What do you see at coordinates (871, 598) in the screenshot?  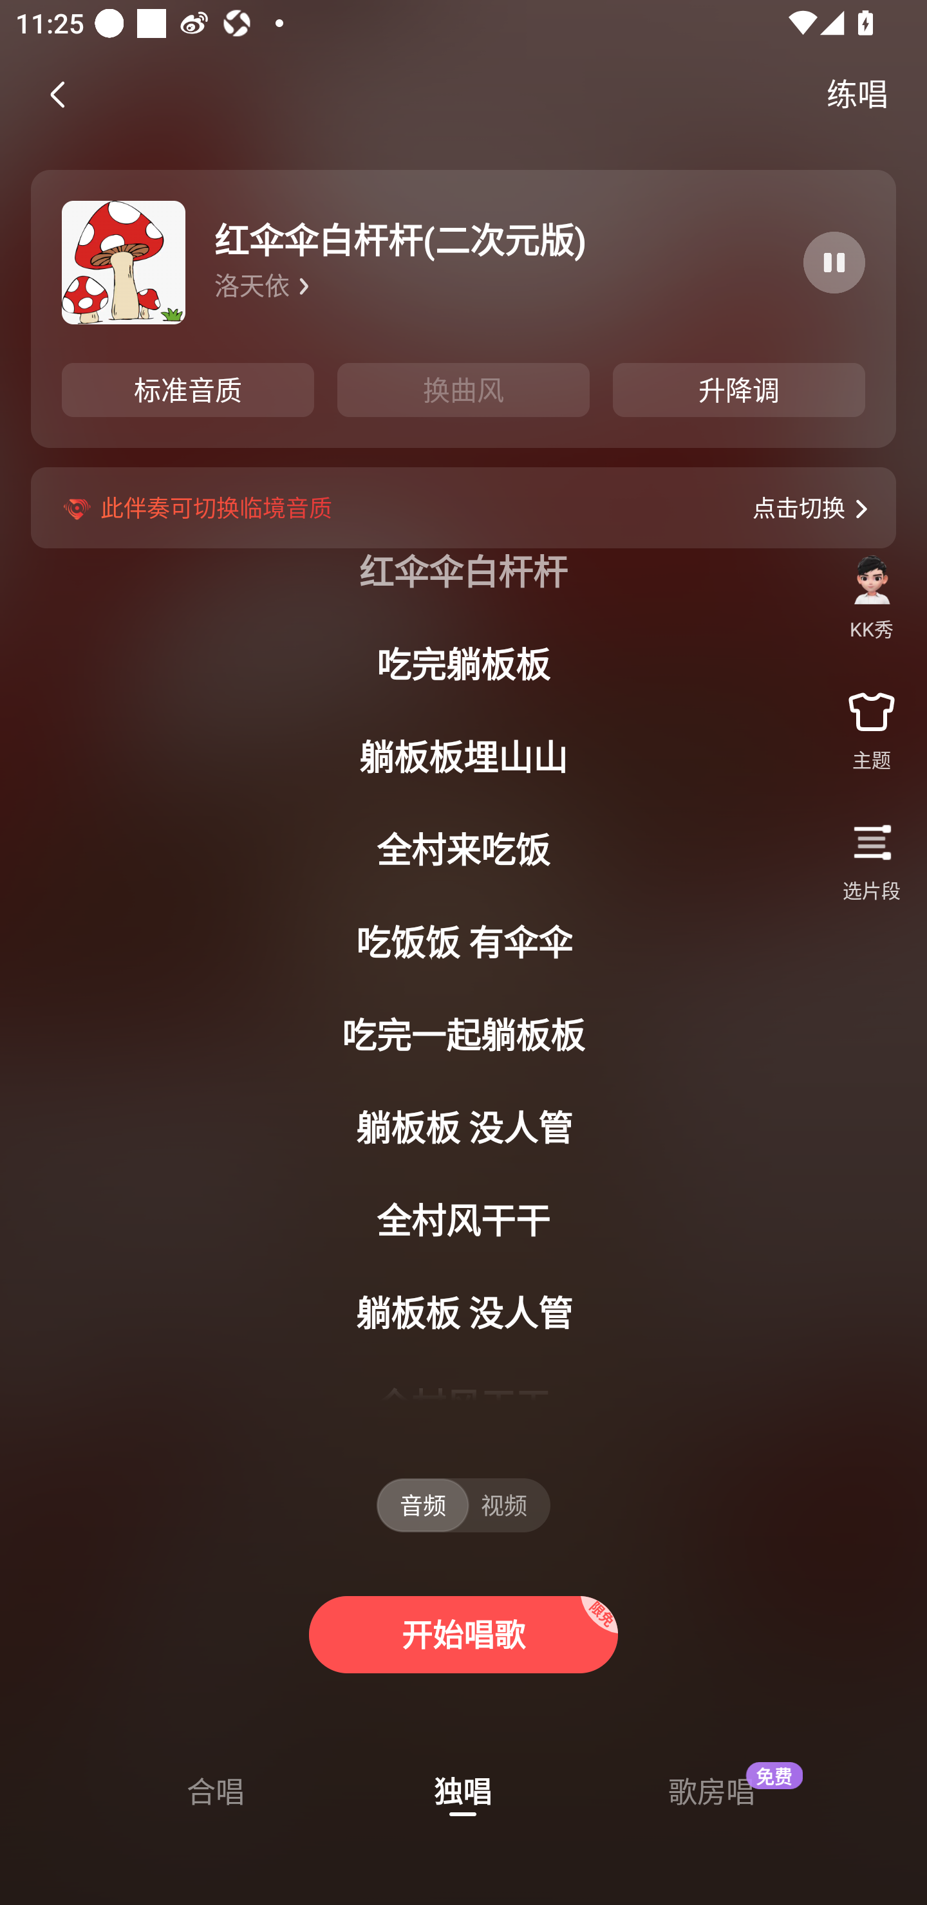 I see `KK秀` at bounding box center [871, 598].